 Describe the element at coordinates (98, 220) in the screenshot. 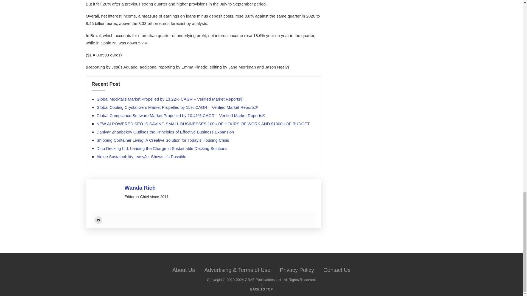

I see `User email` at that location.